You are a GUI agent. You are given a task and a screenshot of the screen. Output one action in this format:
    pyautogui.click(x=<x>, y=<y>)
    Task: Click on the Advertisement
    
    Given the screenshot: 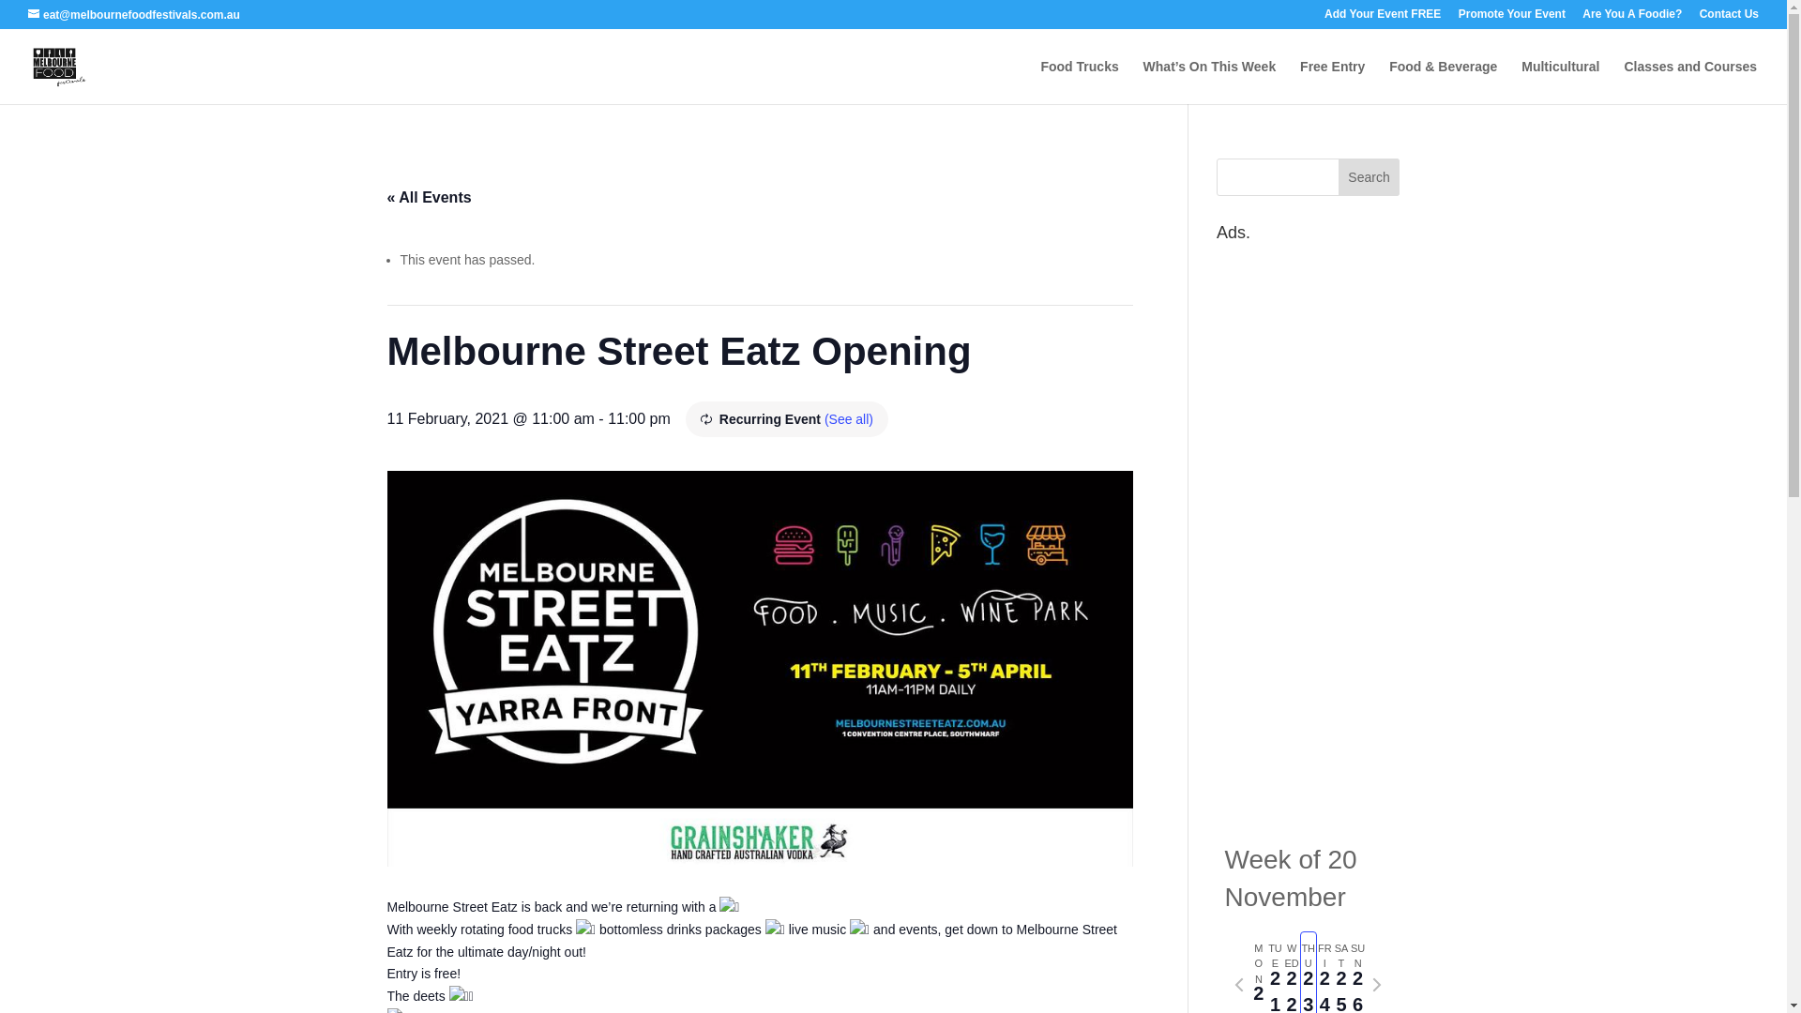 What is the action you would take?
    pyautogui.click(x=1308, y=532)
    